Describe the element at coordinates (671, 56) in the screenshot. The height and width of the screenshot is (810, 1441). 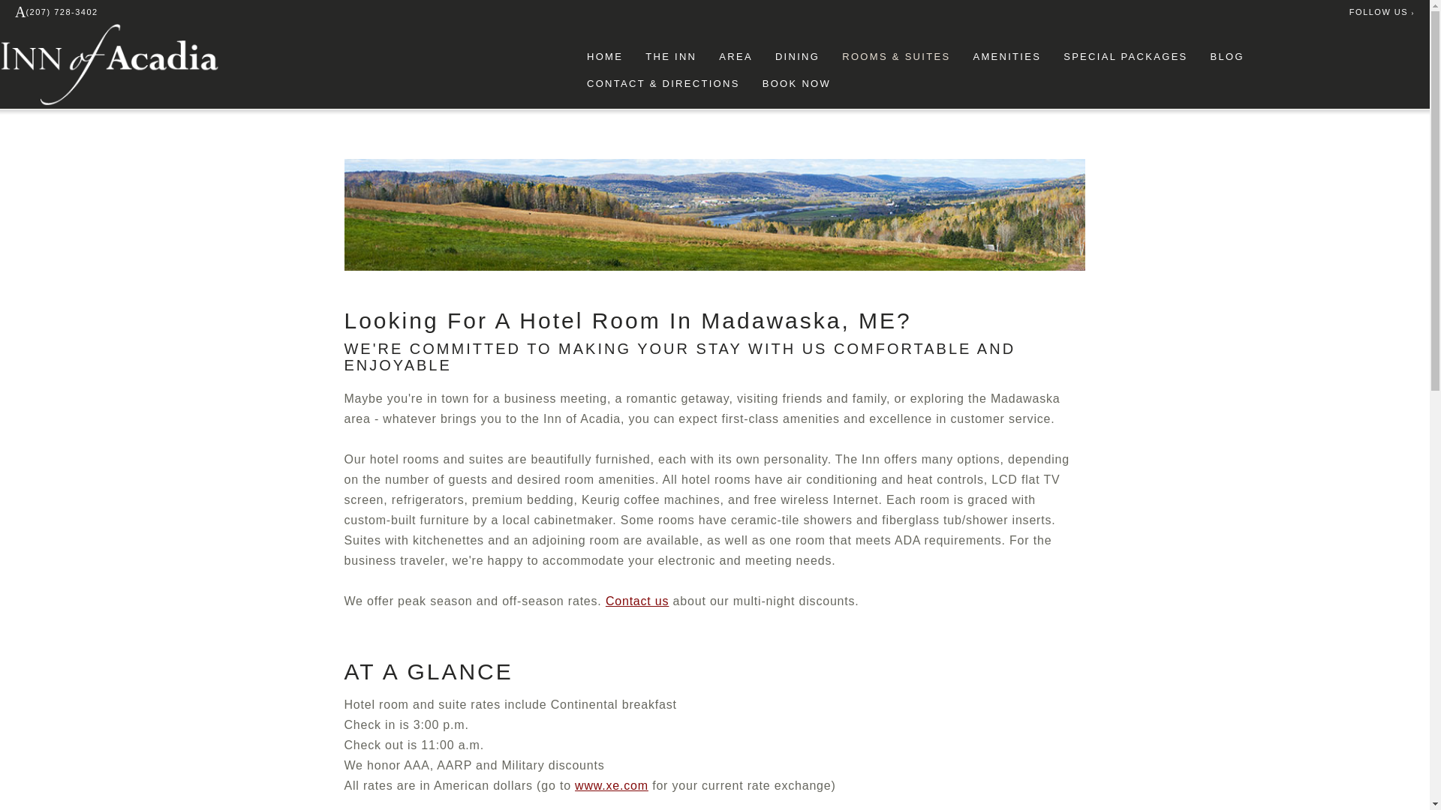
I see `THE INN` at that location.